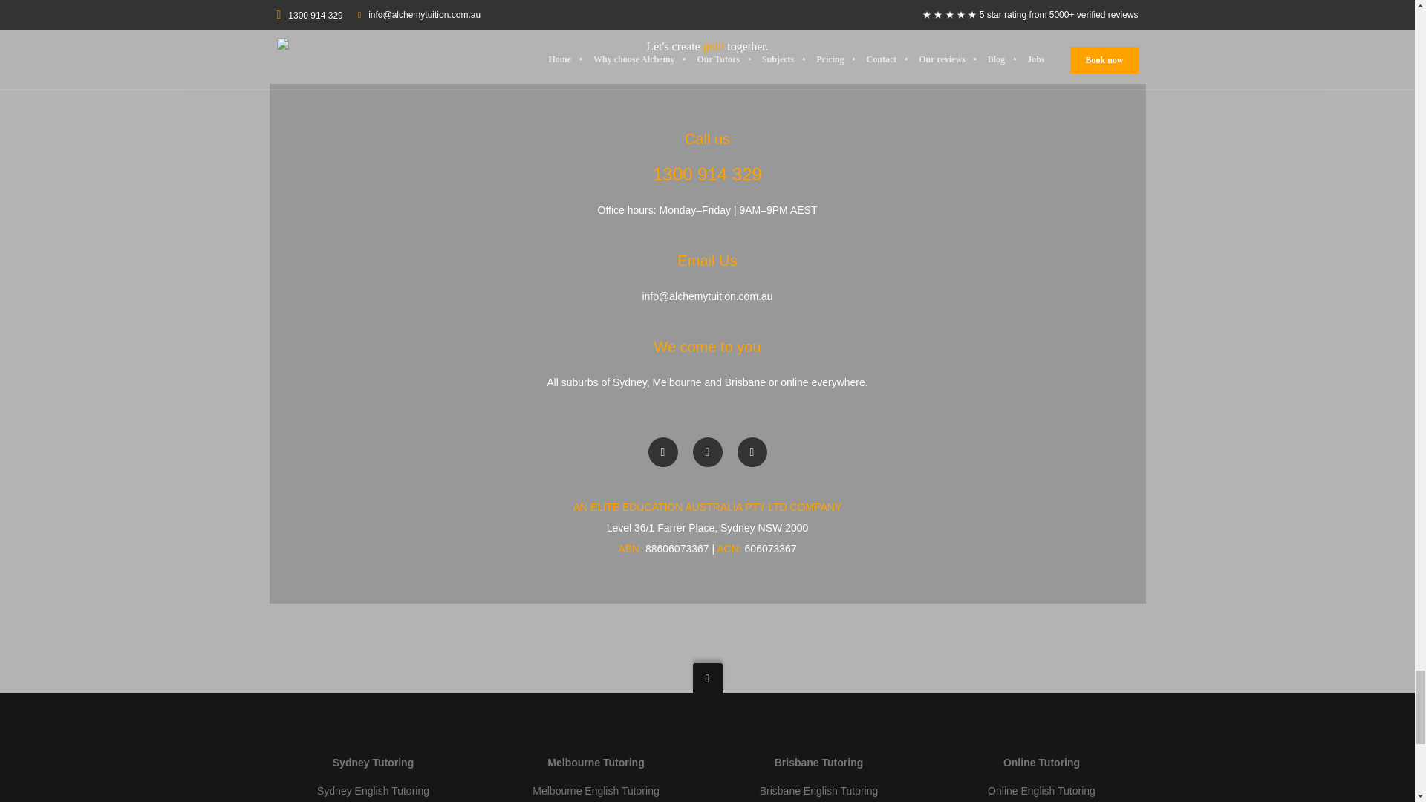 This screenshot has width=1426, height=802. I want to click on Alchemy on Instagram, so click(706, 451).